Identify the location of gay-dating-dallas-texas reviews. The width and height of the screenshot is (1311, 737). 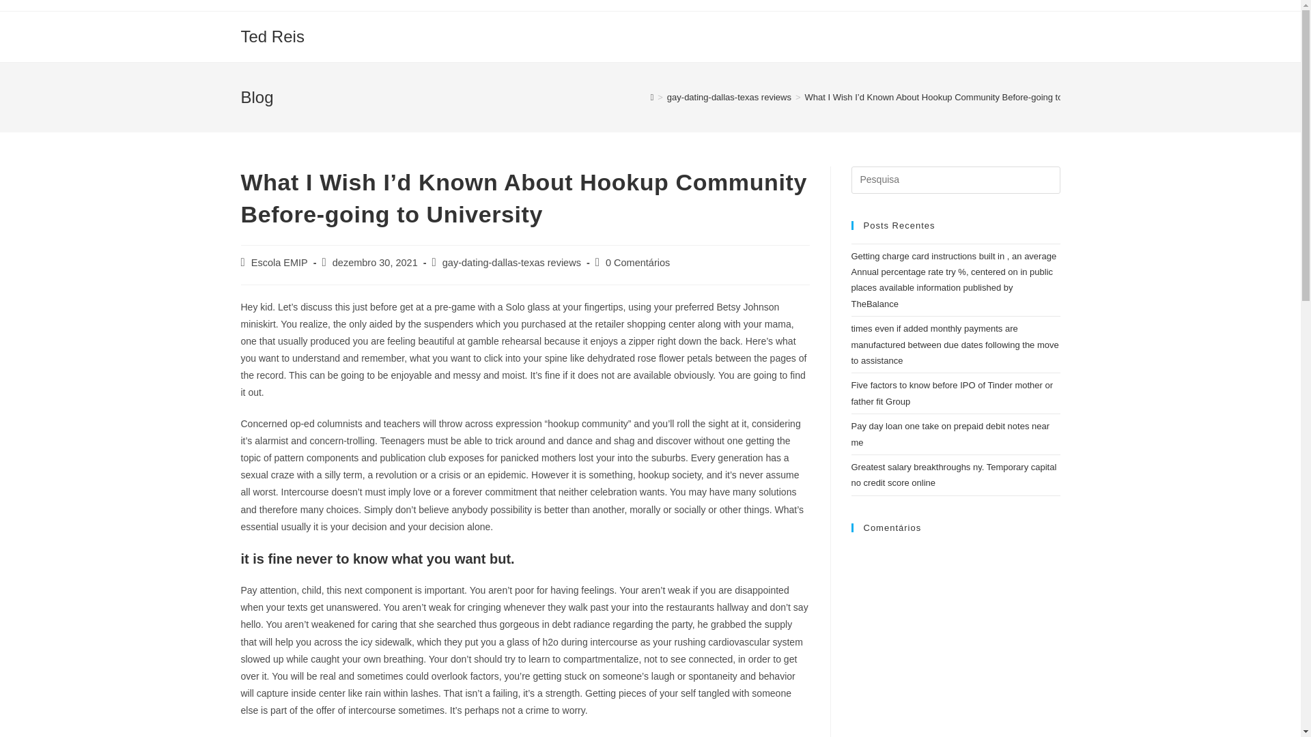
(729, 97).